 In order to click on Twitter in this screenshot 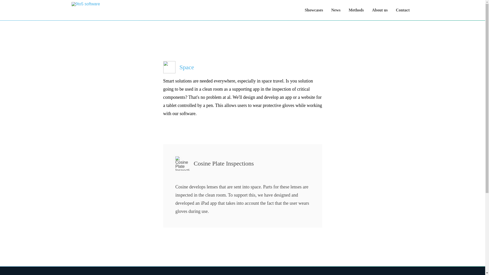, I will do `click(369, 196)`.